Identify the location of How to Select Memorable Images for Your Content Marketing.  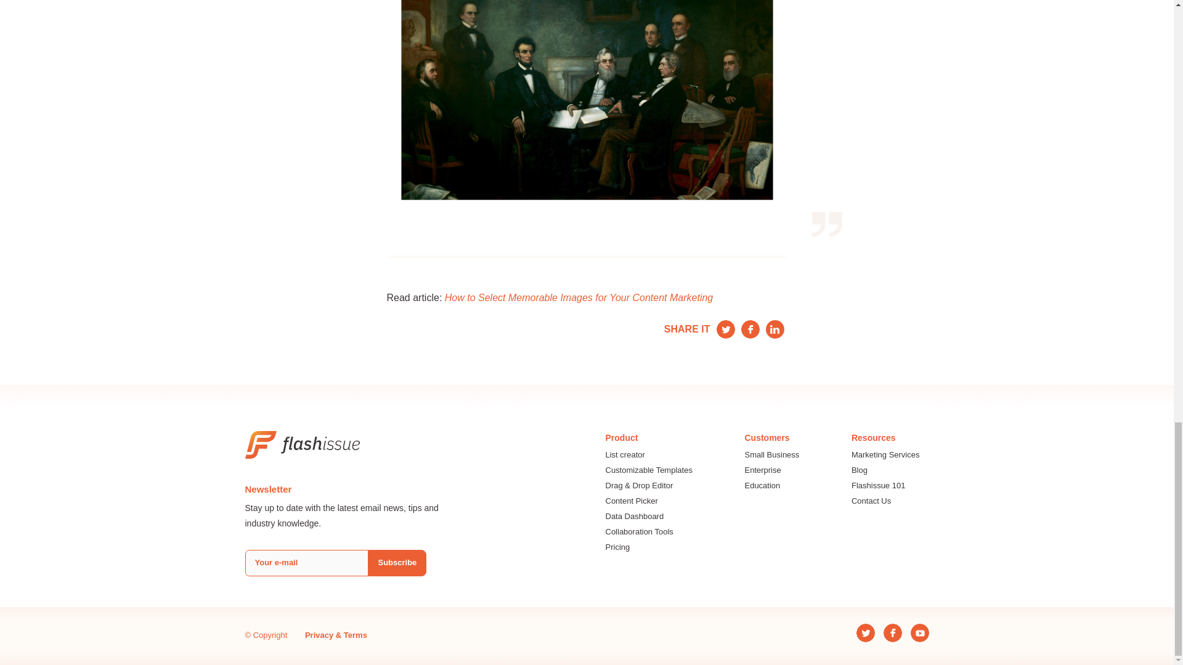
(579, 298).